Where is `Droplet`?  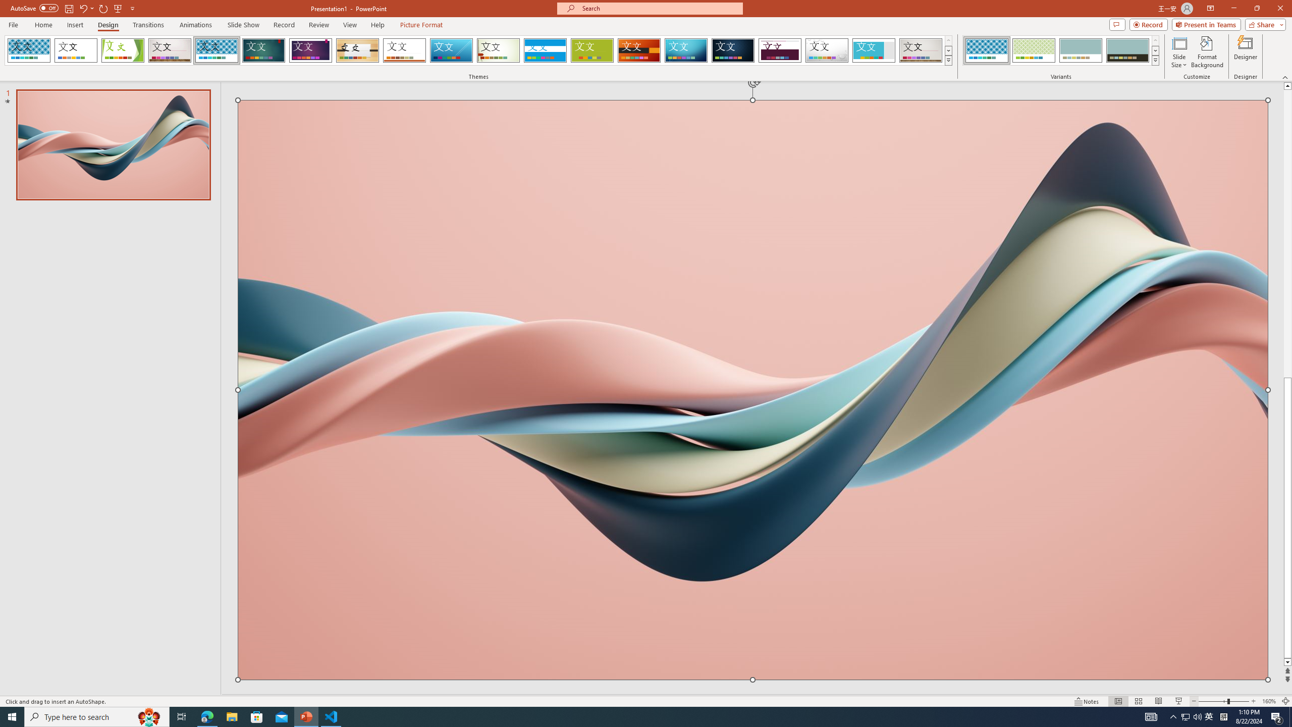 Droplet is located at coordinates (827, 50).